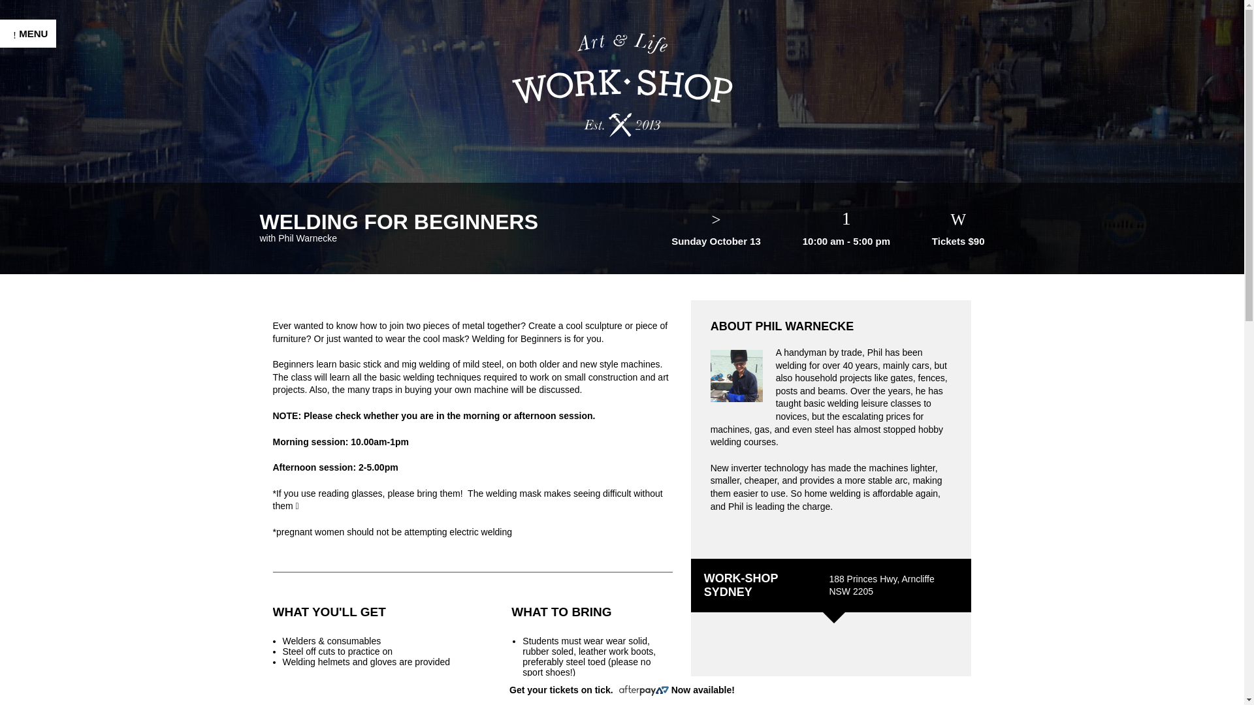  What do you see at coordinates (37, 312) in the screenshot?
I see `MURALS` at bounding box center [37, 312].